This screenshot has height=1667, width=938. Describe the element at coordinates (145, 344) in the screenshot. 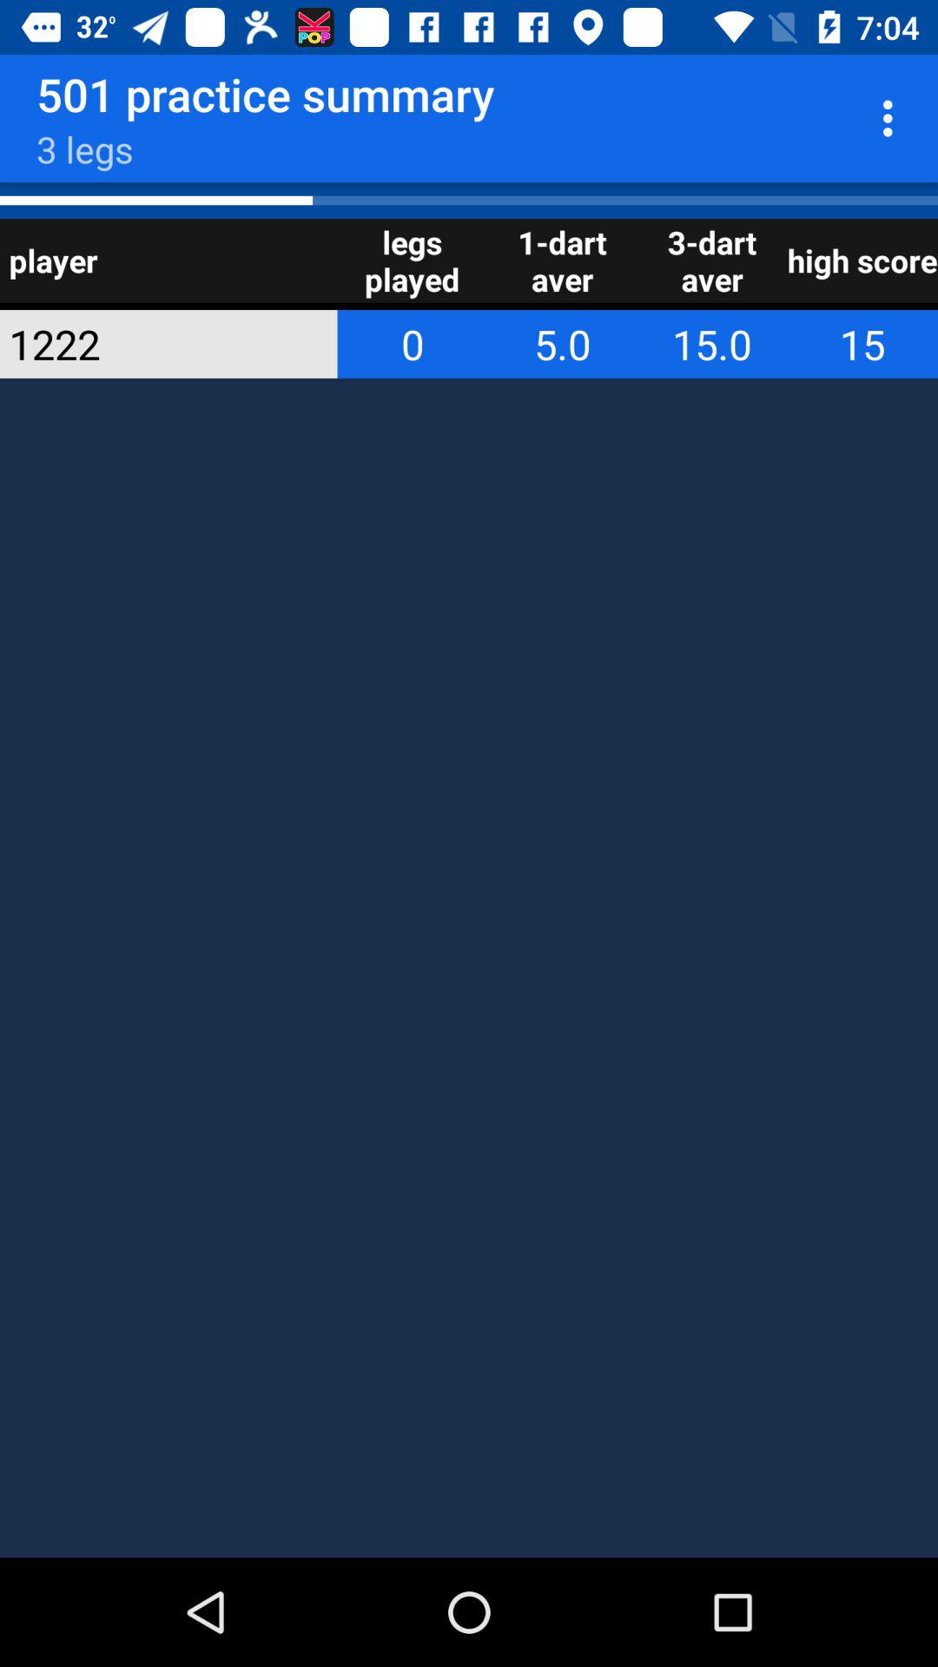

I see `turn on app below player item` at that location.